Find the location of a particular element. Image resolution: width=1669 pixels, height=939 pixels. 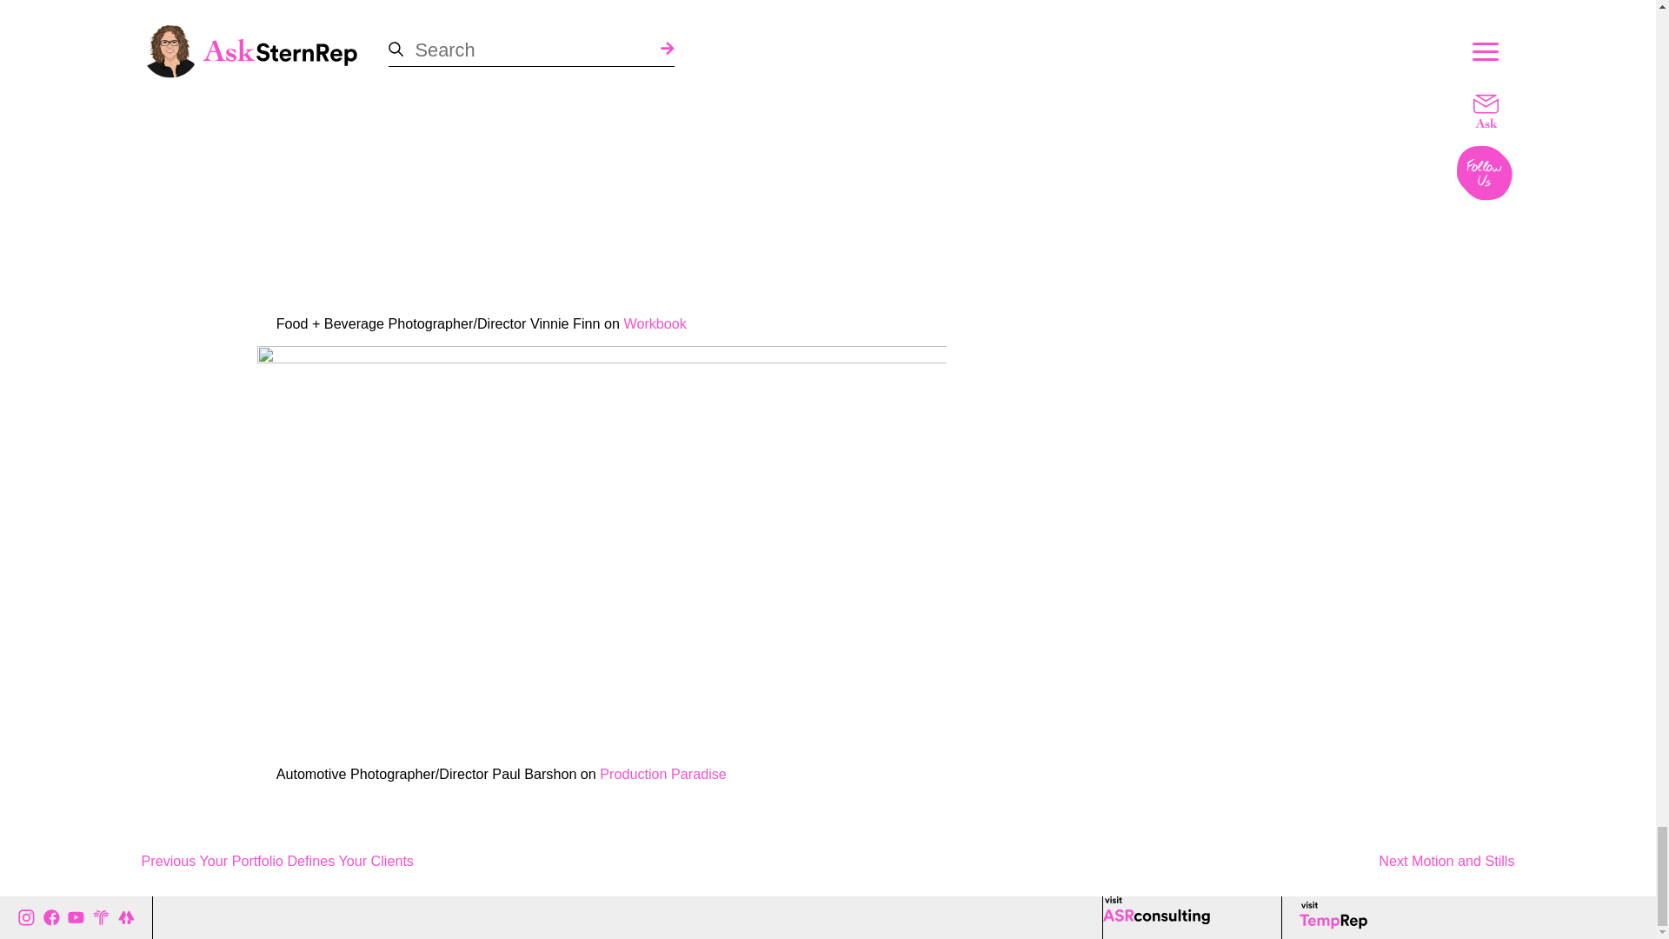

Production Paradise is located at coordinates (662, 774).